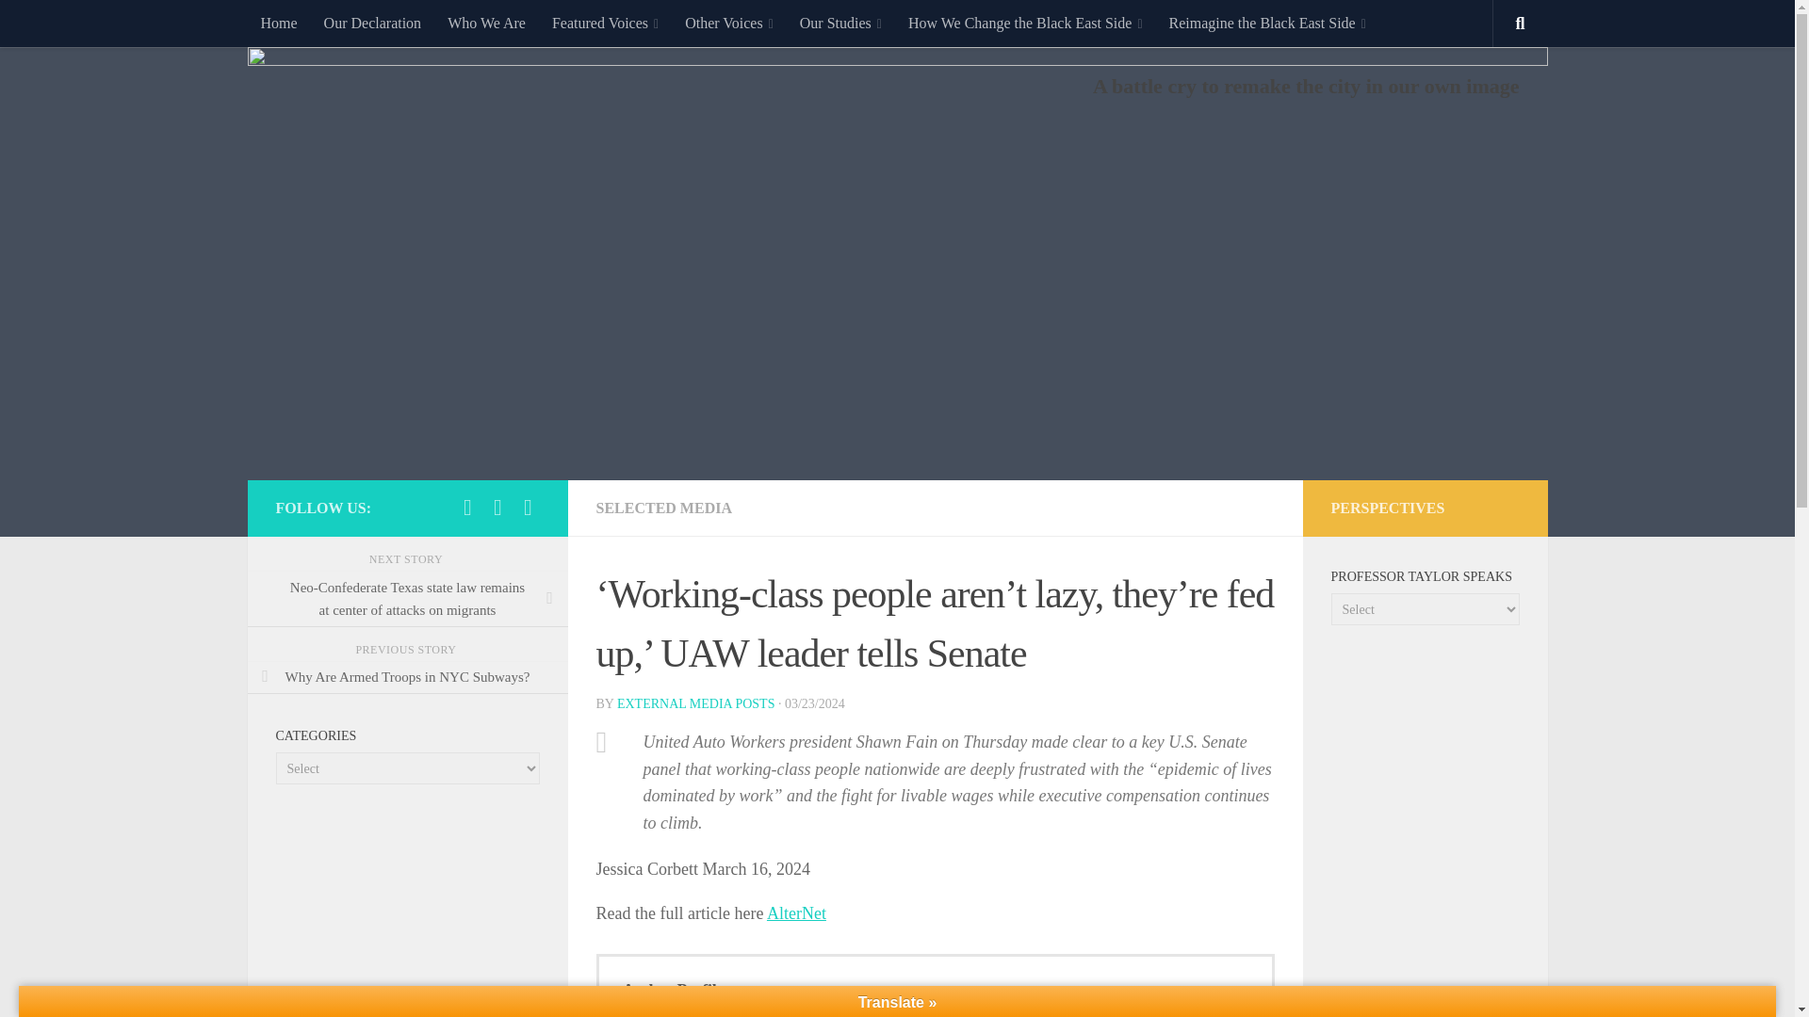 This screenshot has height=1017, width=1809. I want to click on Other Voices, so click(729, 23).